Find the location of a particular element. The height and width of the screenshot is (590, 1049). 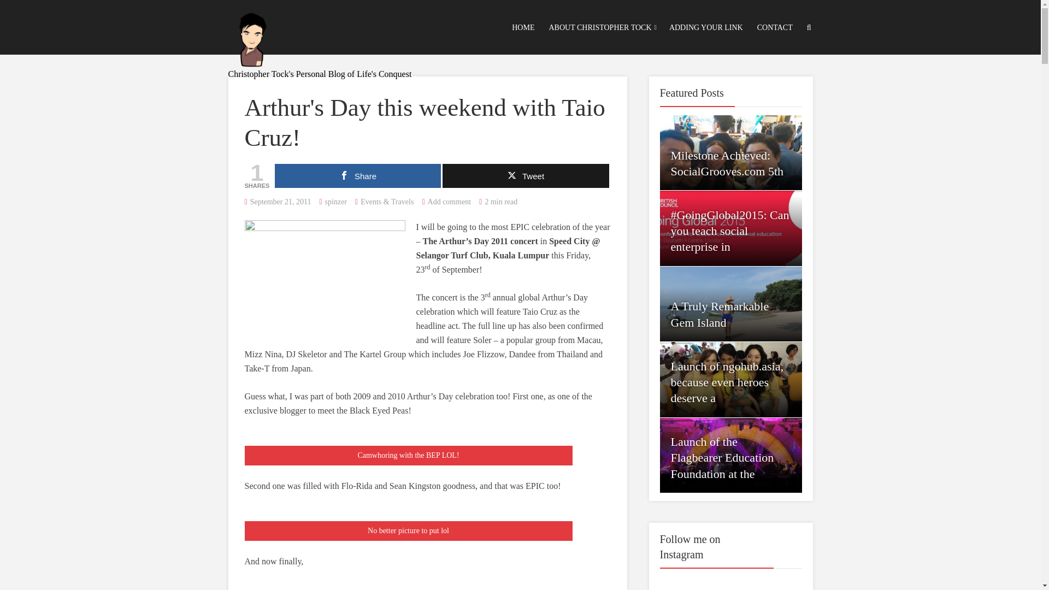

Arthursdayjpg is located at coordinates (325, 276).